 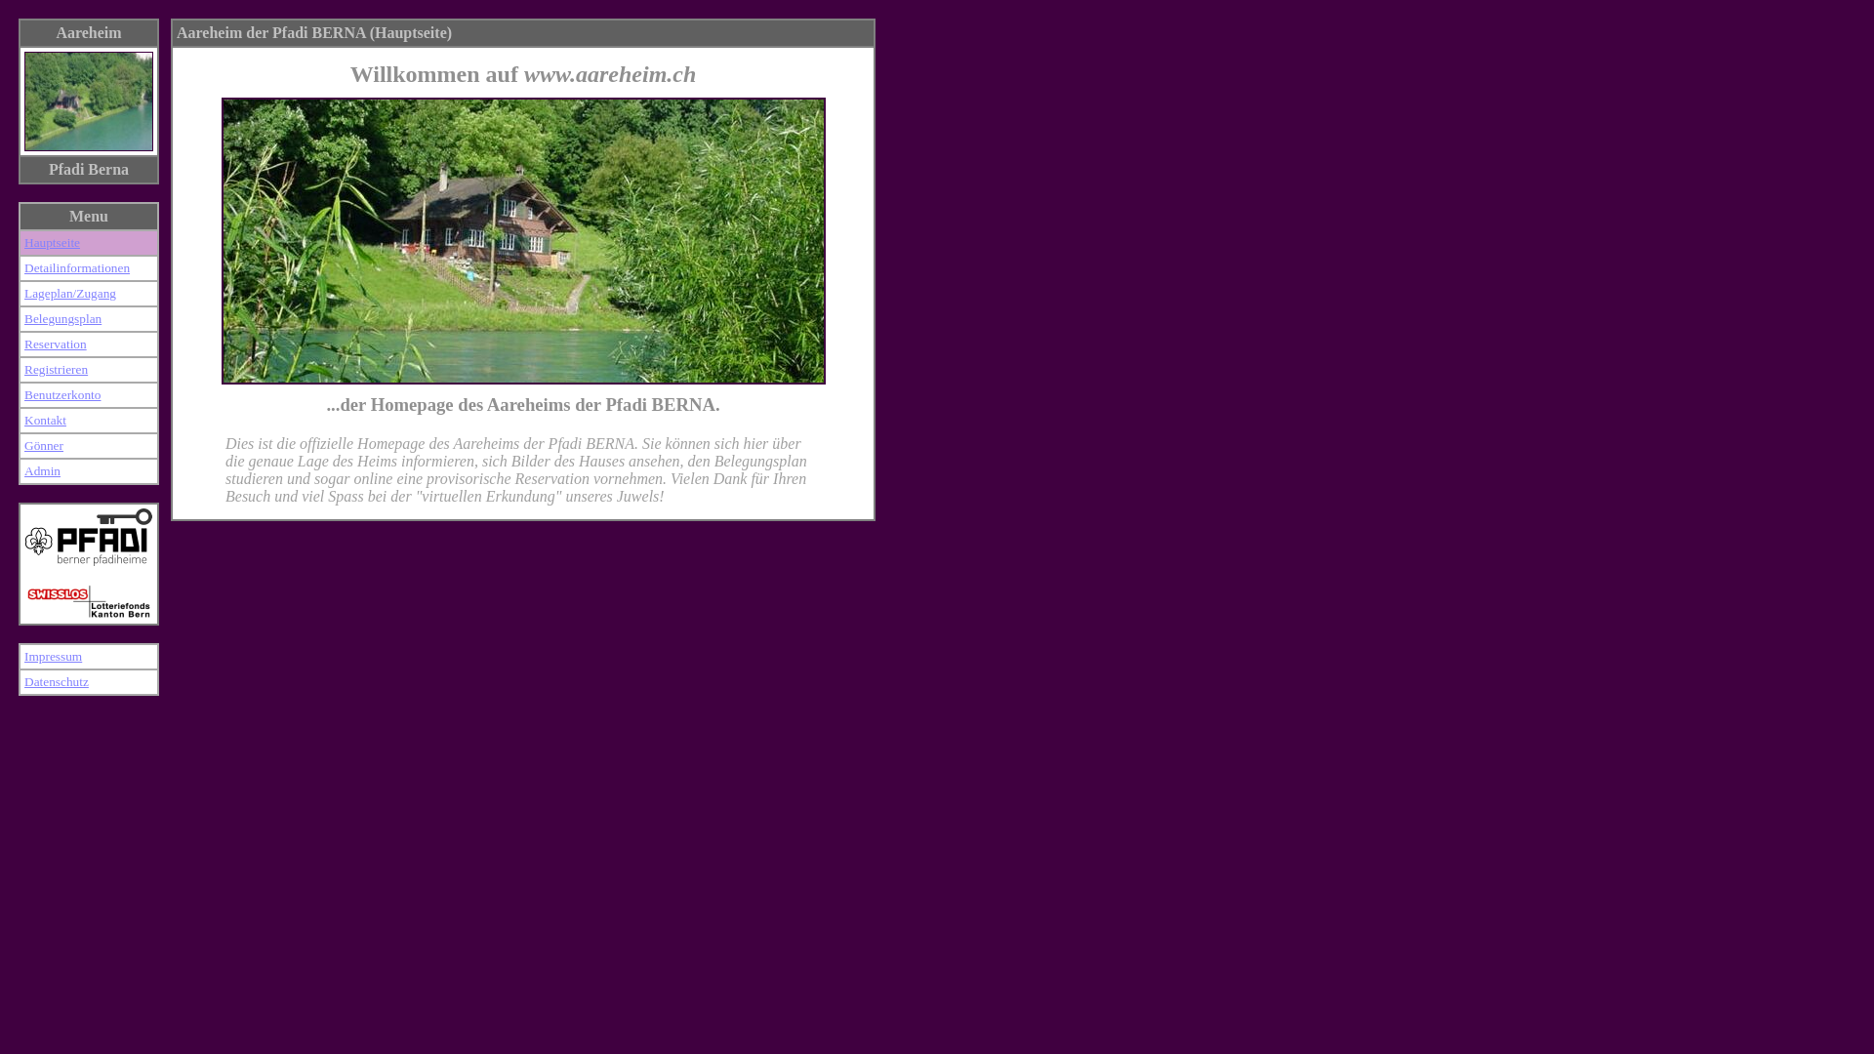 What do you see at coordinates (62, 318) in the screenshot?
I see `Belegungsplan` at bounding box center [62, 318].